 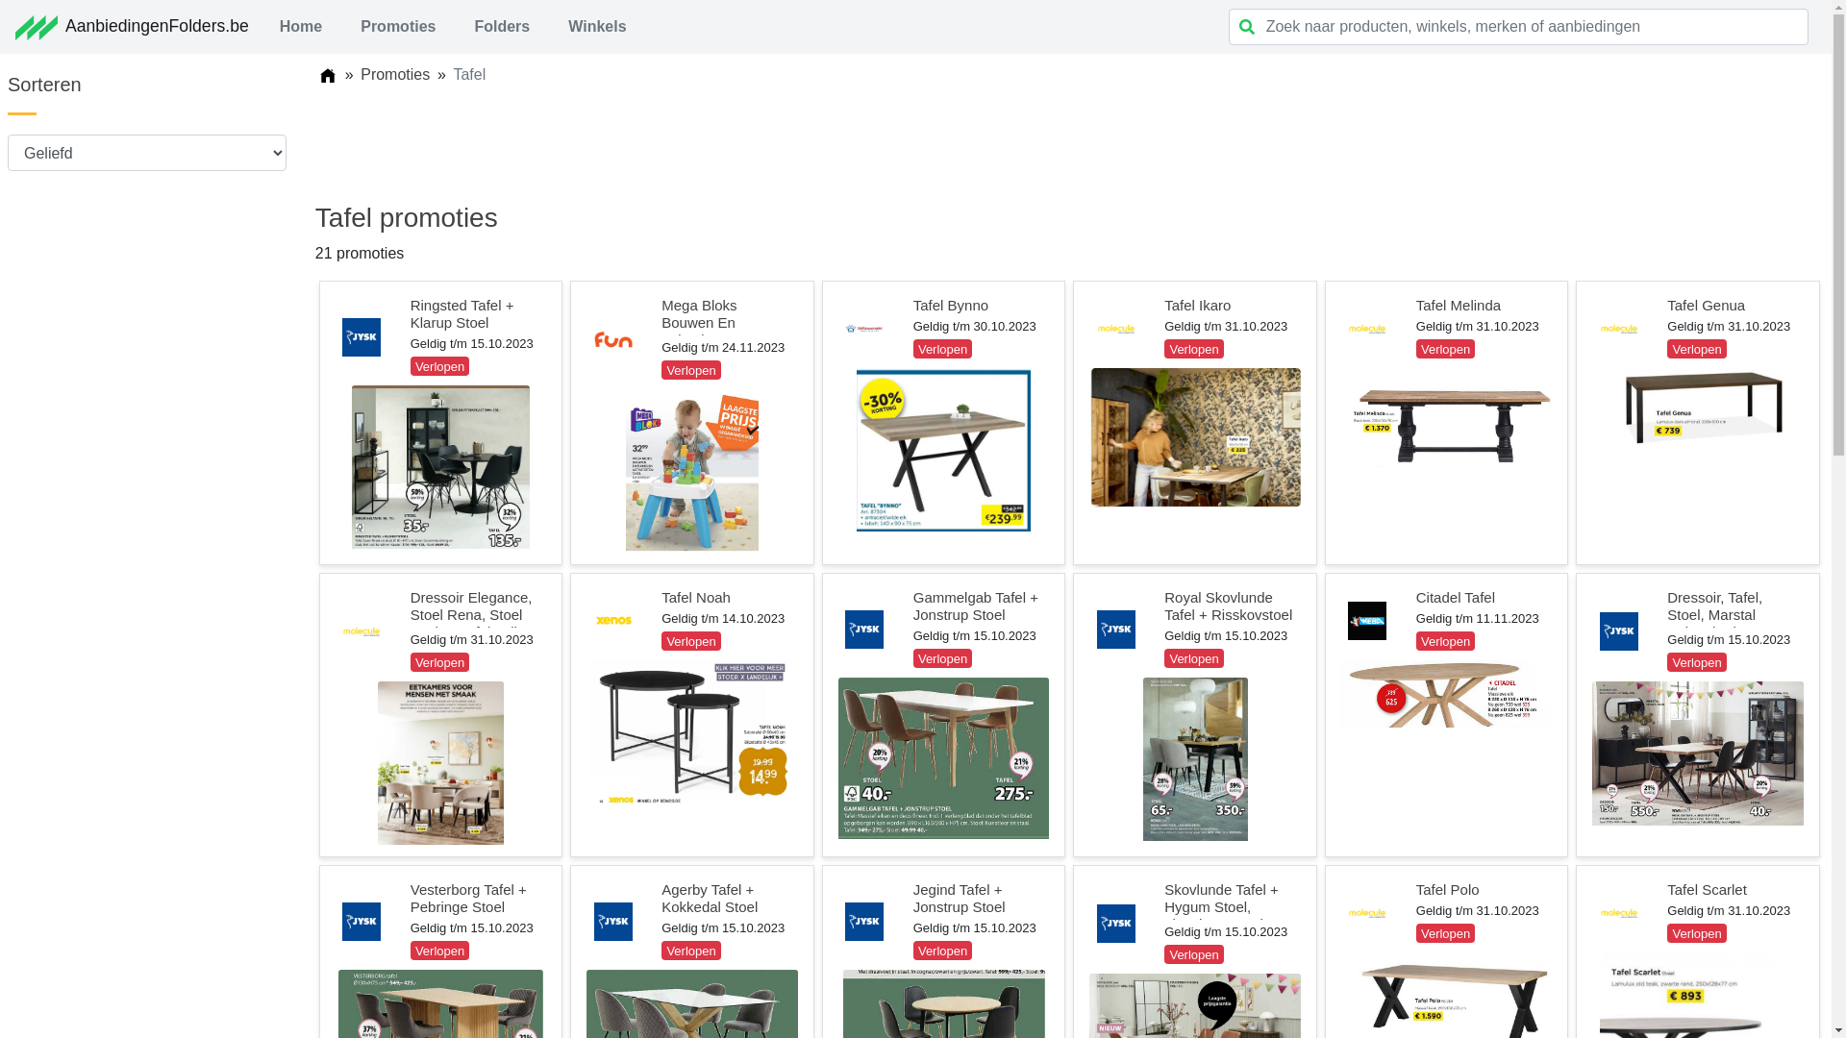 What do you see at coordinates (944, 450) in the screenshot?
I see `Tafel Bynno aanbieding bij Zelfbouwmarkt` at bounding box center [944, 450].